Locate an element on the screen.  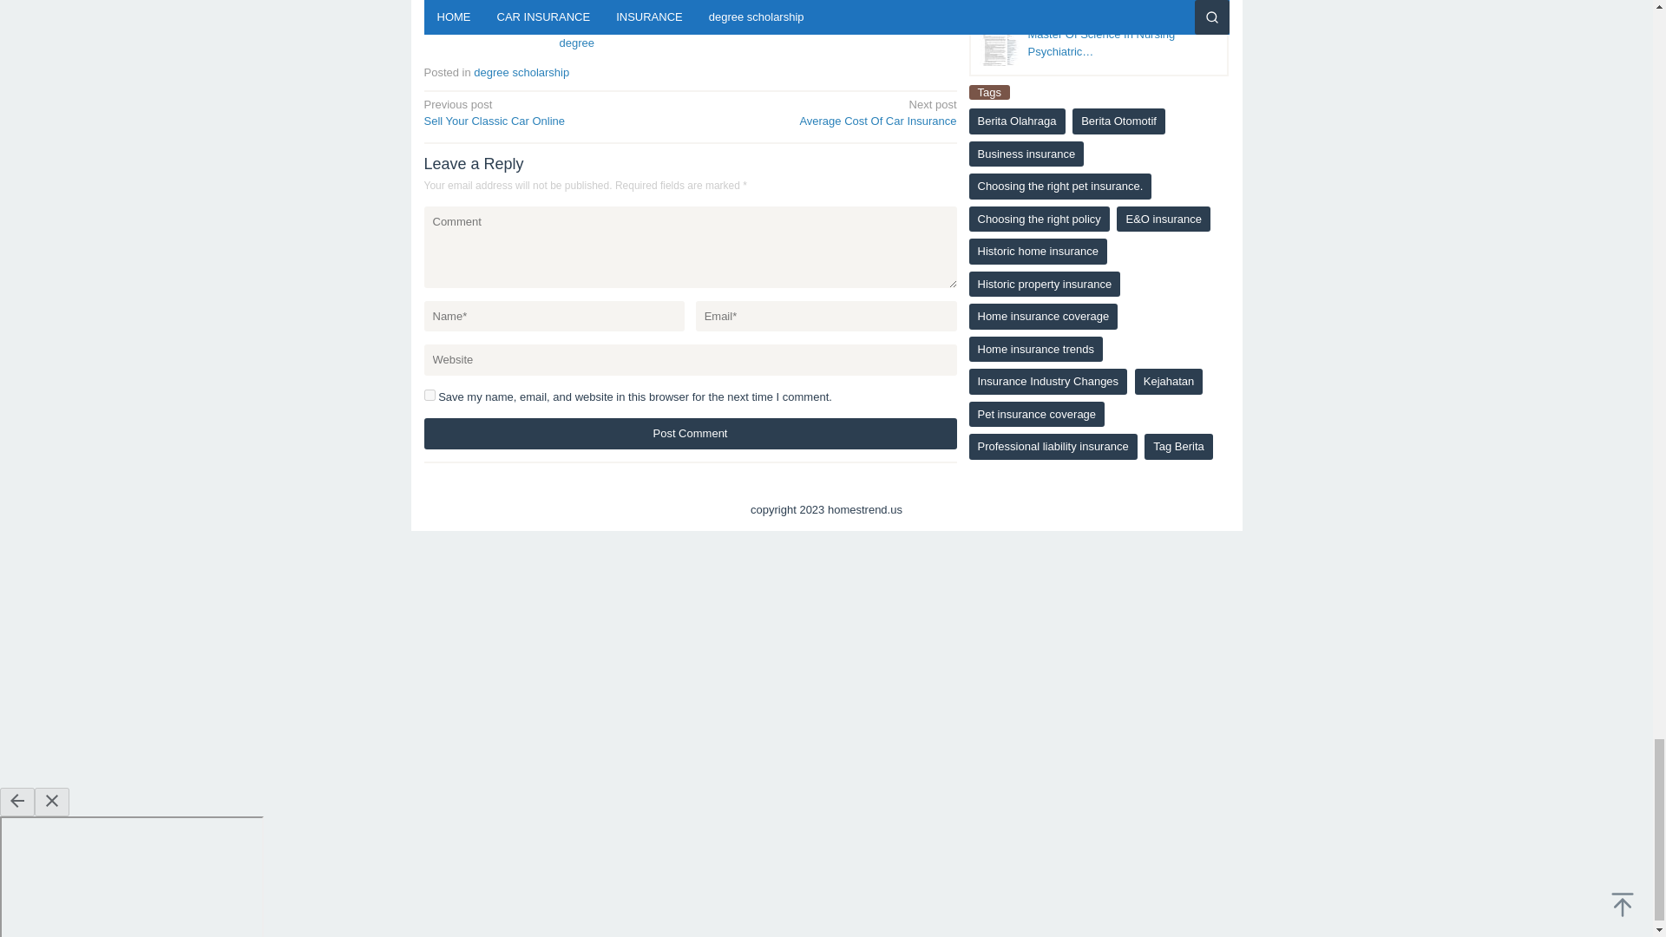
degree scholarship is located at coordinates (829, 112).